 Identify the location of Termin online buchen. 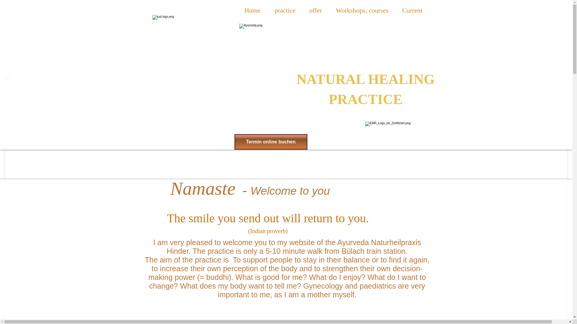
(271, 142).